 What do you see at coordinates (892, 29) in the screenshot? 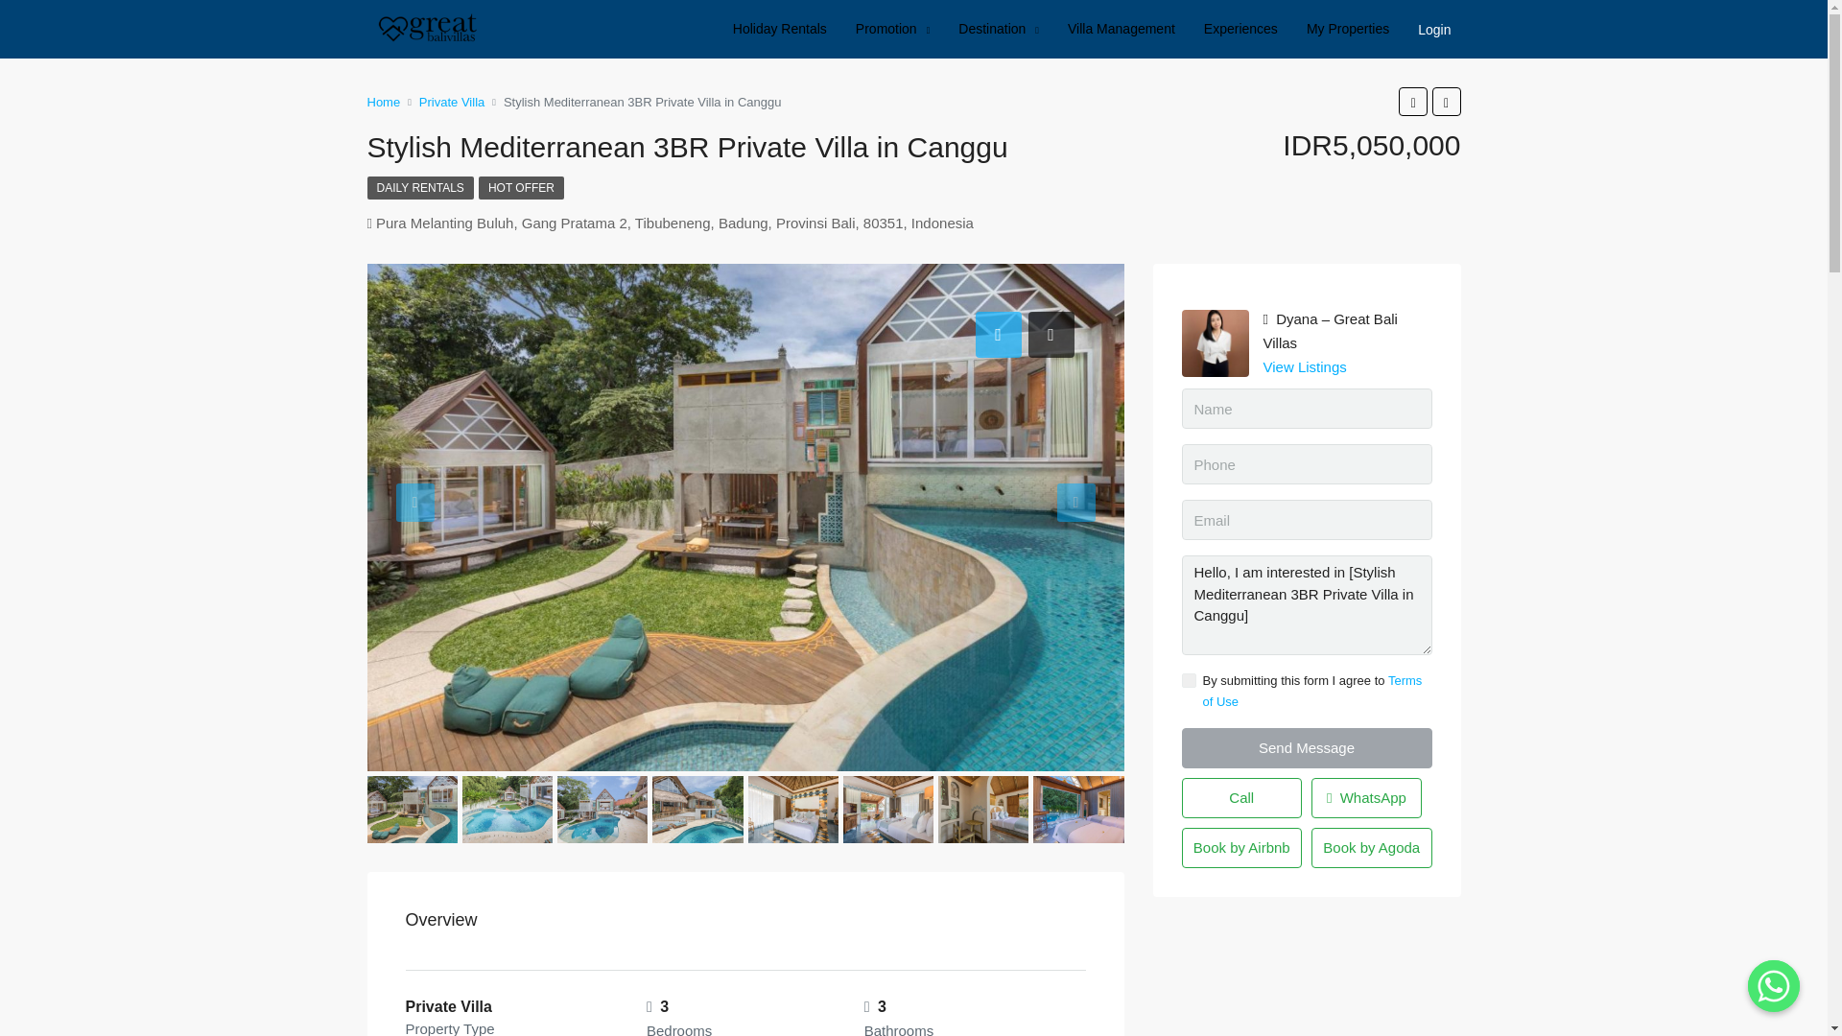
I see `Promotion` at bounding box center [892, 29].